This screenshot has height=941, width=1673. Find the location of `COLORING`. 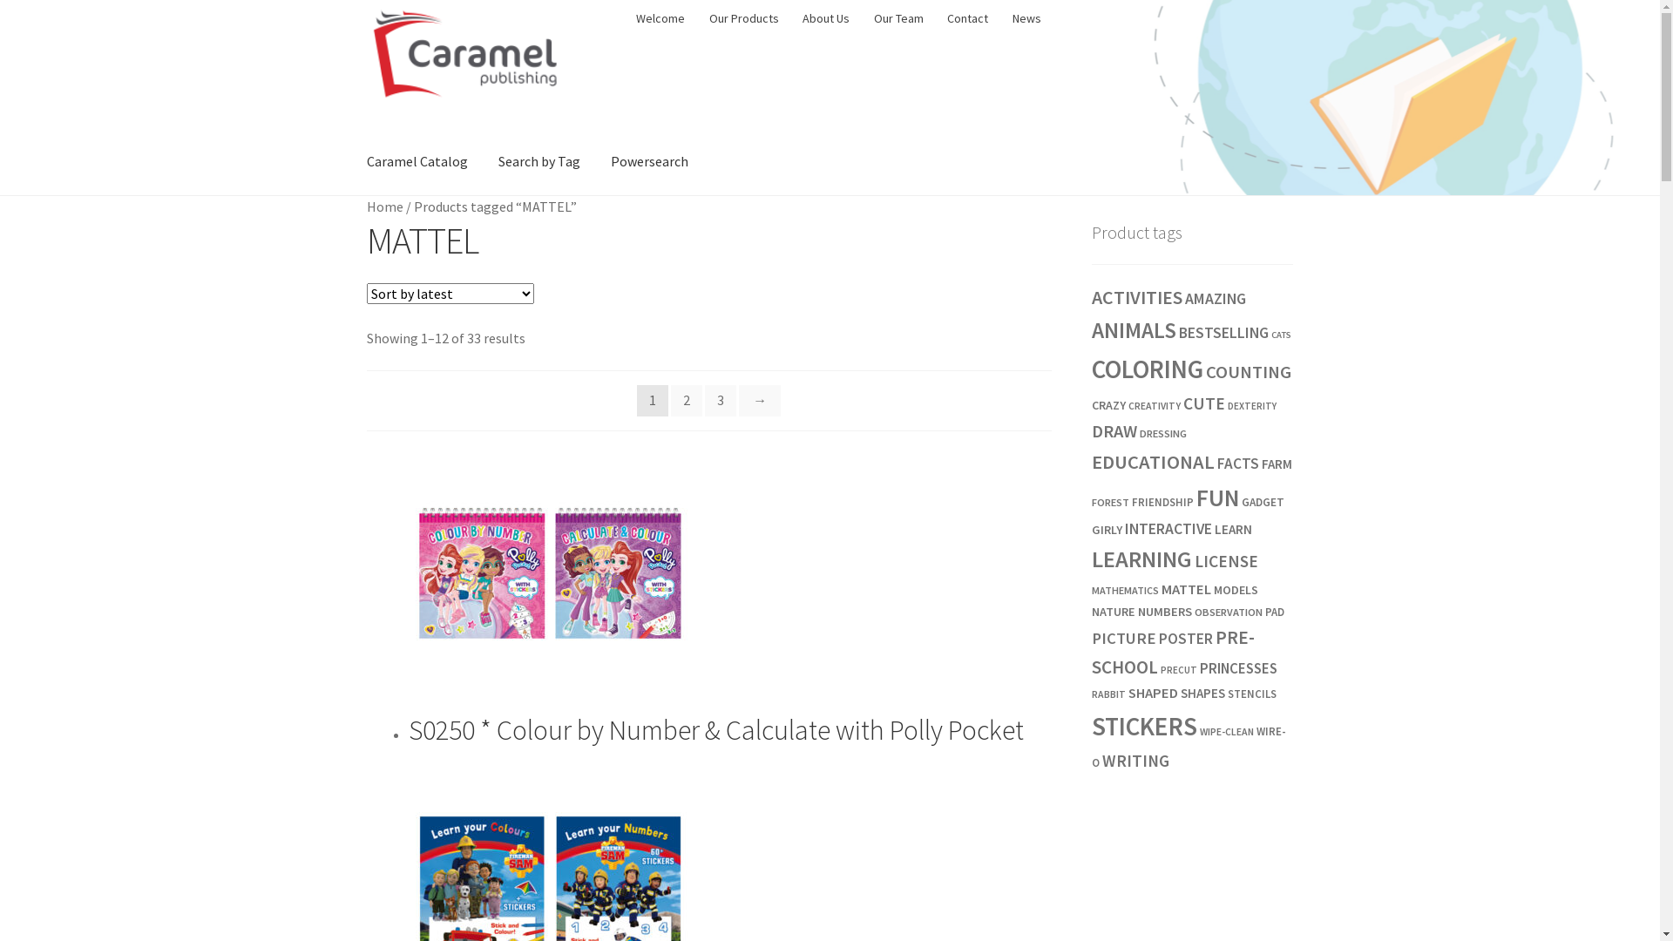

COLORING is located at coordinates (1148, 369).